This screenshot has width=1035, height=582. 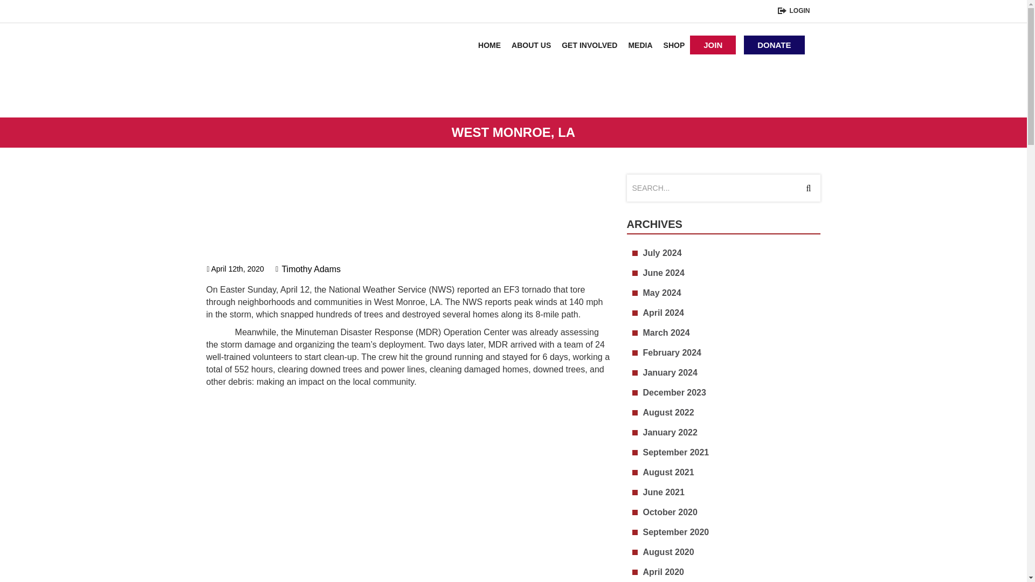 What do you see at coordinates (640, 45) in the screenshot?
I see `MEDIA` at bounding box center [640, 45].